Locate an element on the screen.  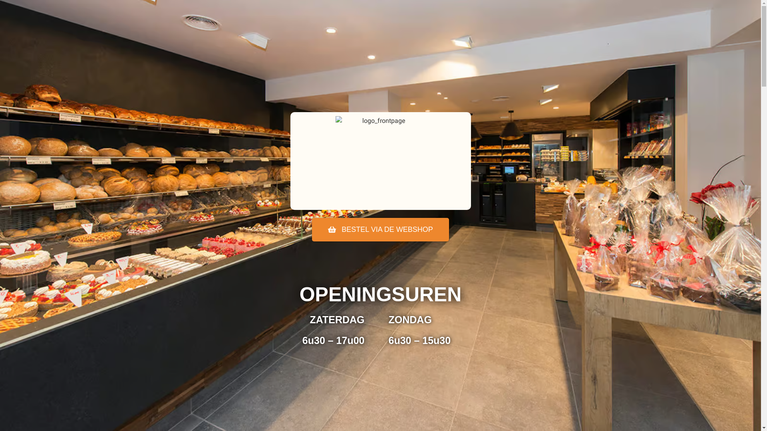
logo_frontpage is located at coordinates (380, 161).